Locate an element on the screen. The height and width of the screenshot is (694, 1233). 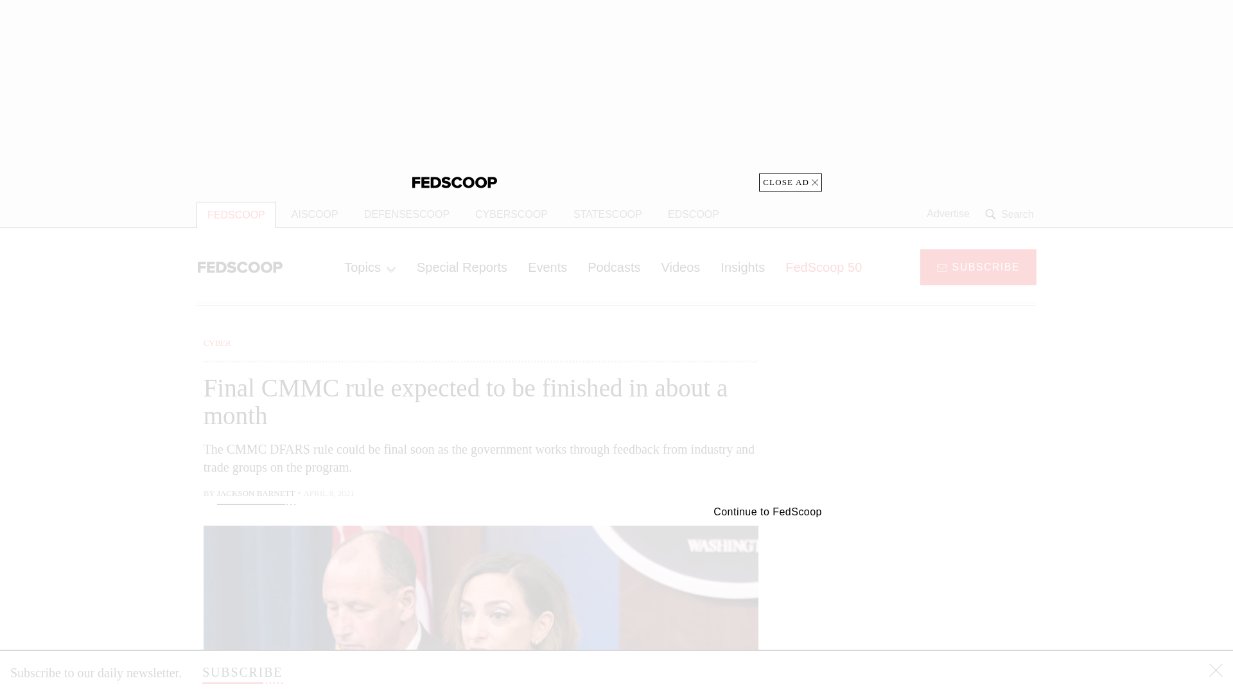
Search is located at coordinates (1011, 214).